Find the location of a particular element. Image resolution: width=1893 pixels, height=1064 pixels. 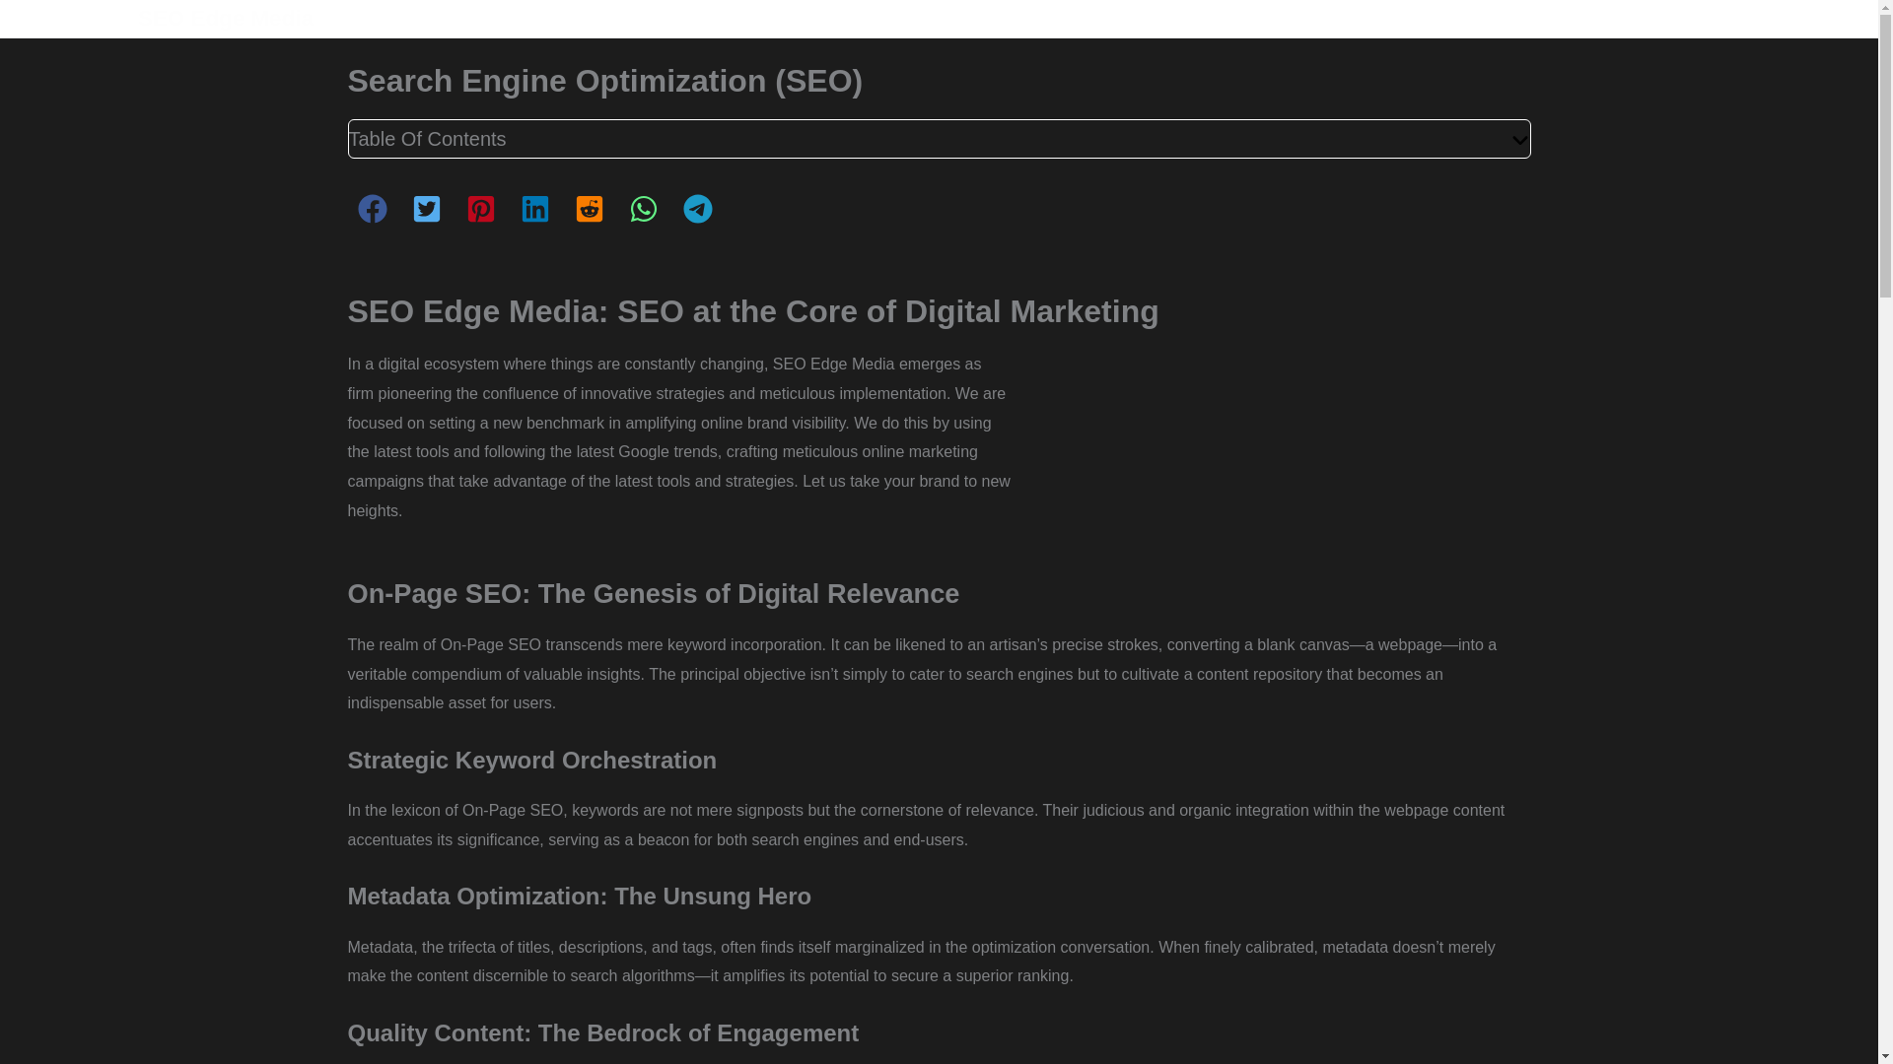

SEO Packages is located at coordinates (1515, 18).